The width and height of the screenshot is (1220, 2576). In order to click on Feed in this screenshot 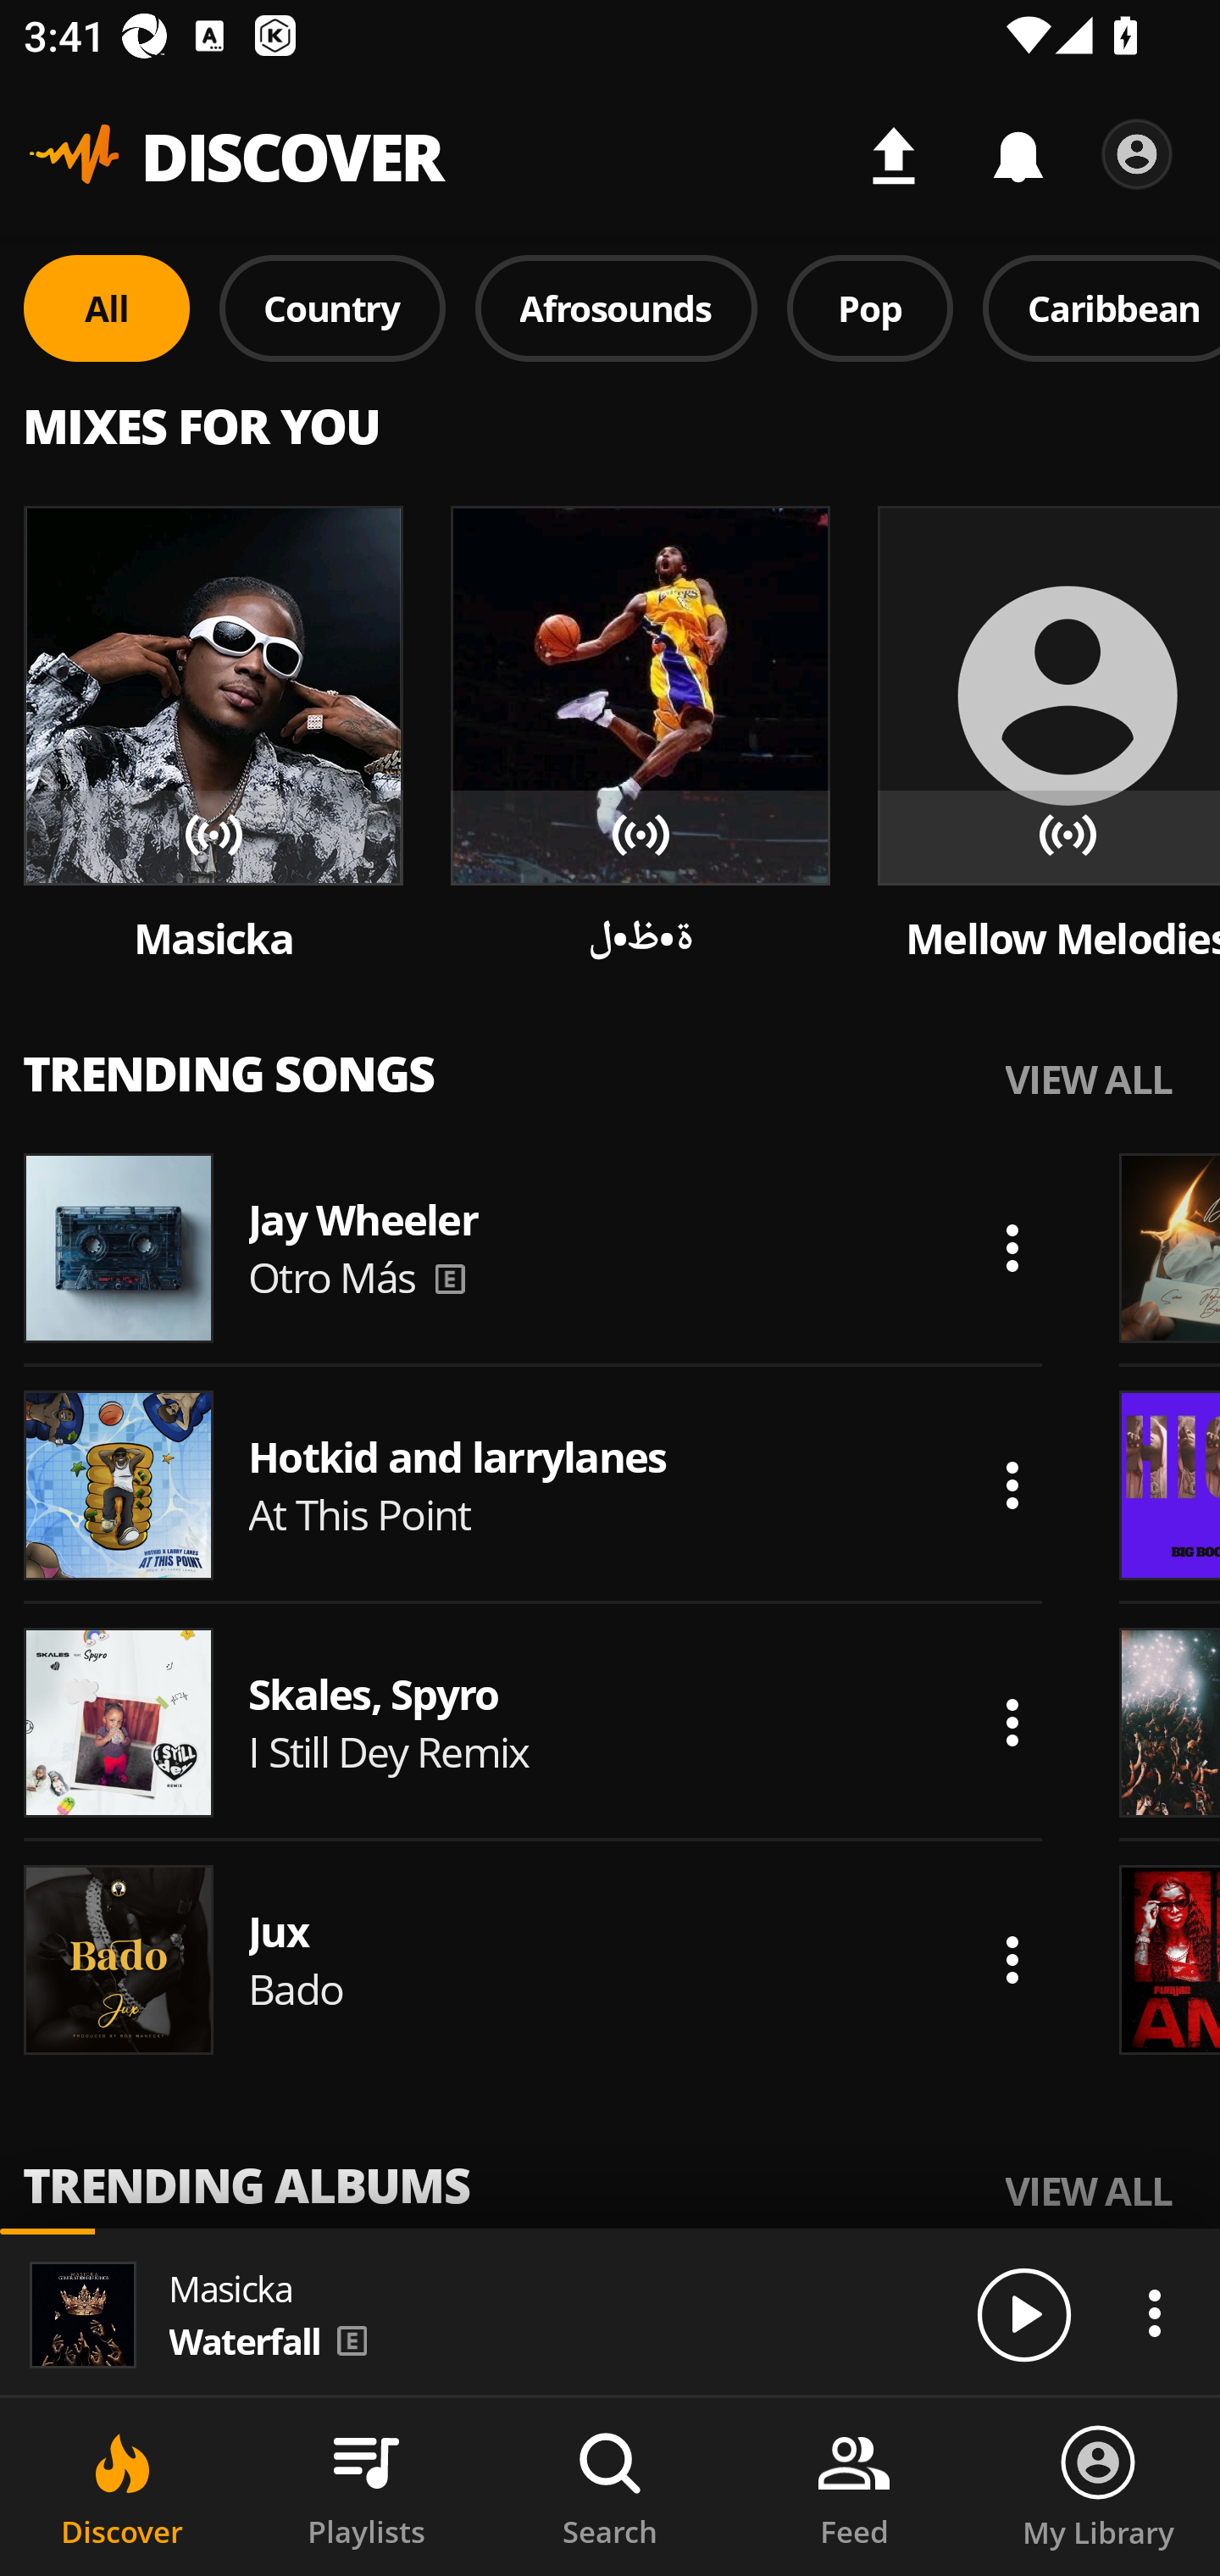, I will do `click(854, 2487)`.